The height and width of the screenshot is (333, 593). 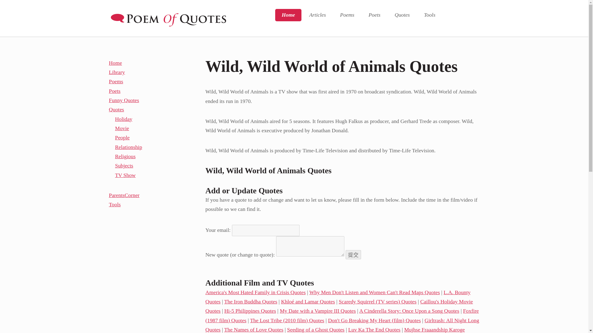 What do you see at coordinates (288, 15) in the screenshot?
I see `Home` at bounding box center [288, 15].